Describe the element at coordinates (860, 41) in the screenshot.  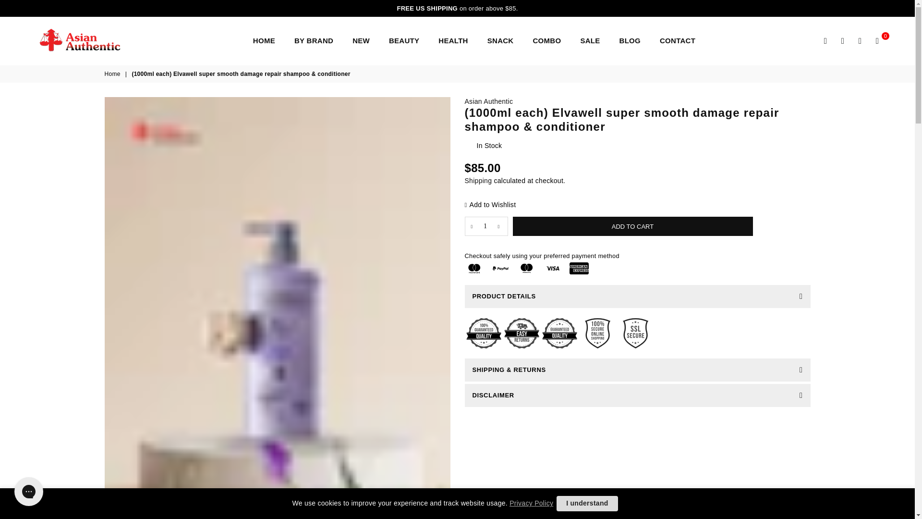
I see `Wishlist` at that location.